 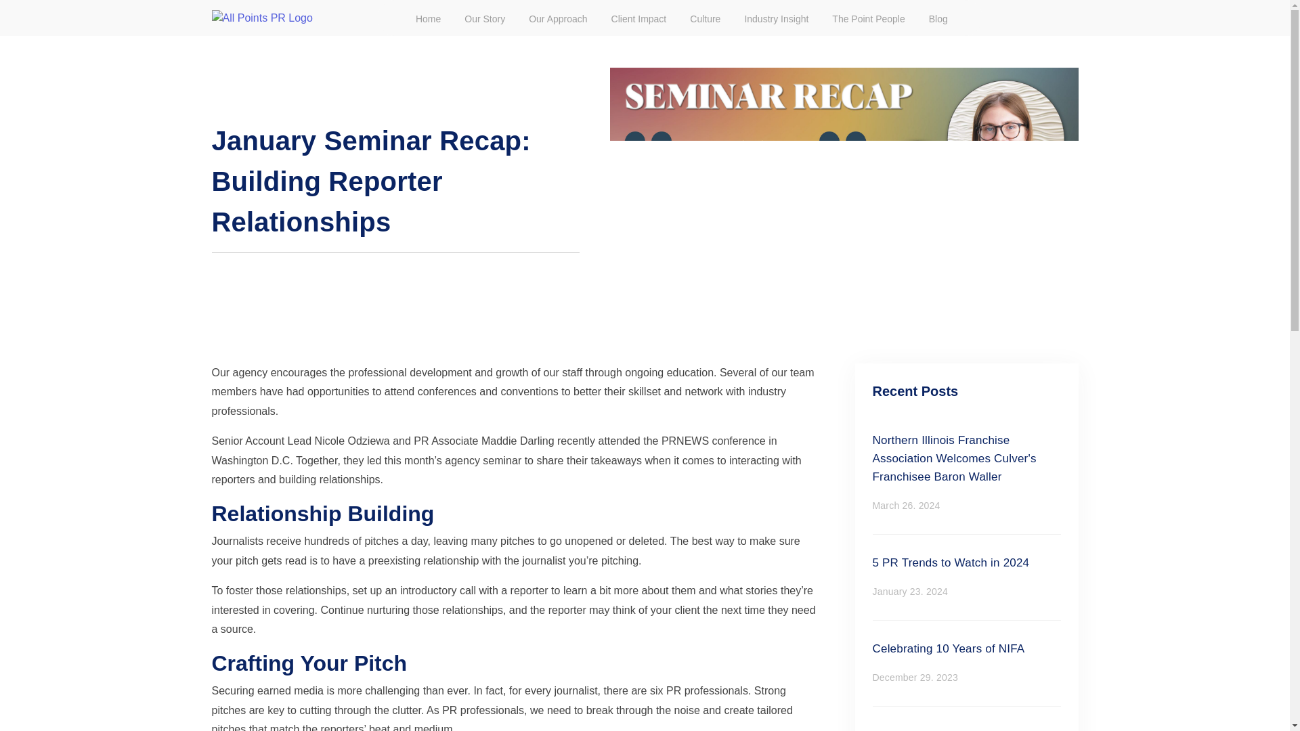 I want to click on Blog, so click(x=938, y=19).